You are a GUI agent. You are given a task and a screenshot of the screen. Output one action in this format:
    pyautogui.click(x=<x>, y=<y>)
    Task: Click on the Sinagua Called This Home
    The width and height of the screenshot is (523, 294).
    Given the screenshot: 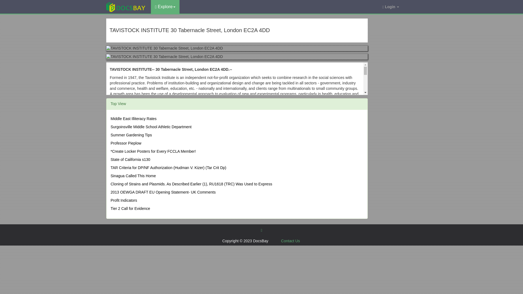 What is the action you would take?
    pyautogui.click(x=133, y=176)
    